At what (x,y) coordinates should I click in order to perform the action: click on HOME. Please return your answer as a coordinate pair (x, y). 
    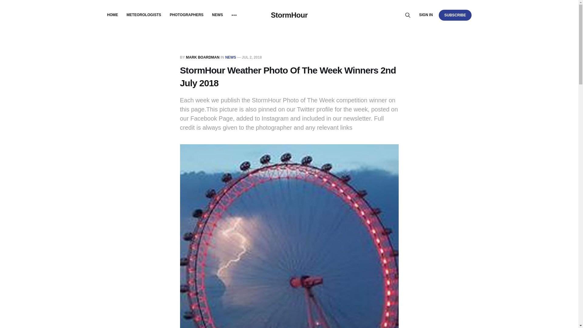
    Looking at the image, I should click on (112, 15).